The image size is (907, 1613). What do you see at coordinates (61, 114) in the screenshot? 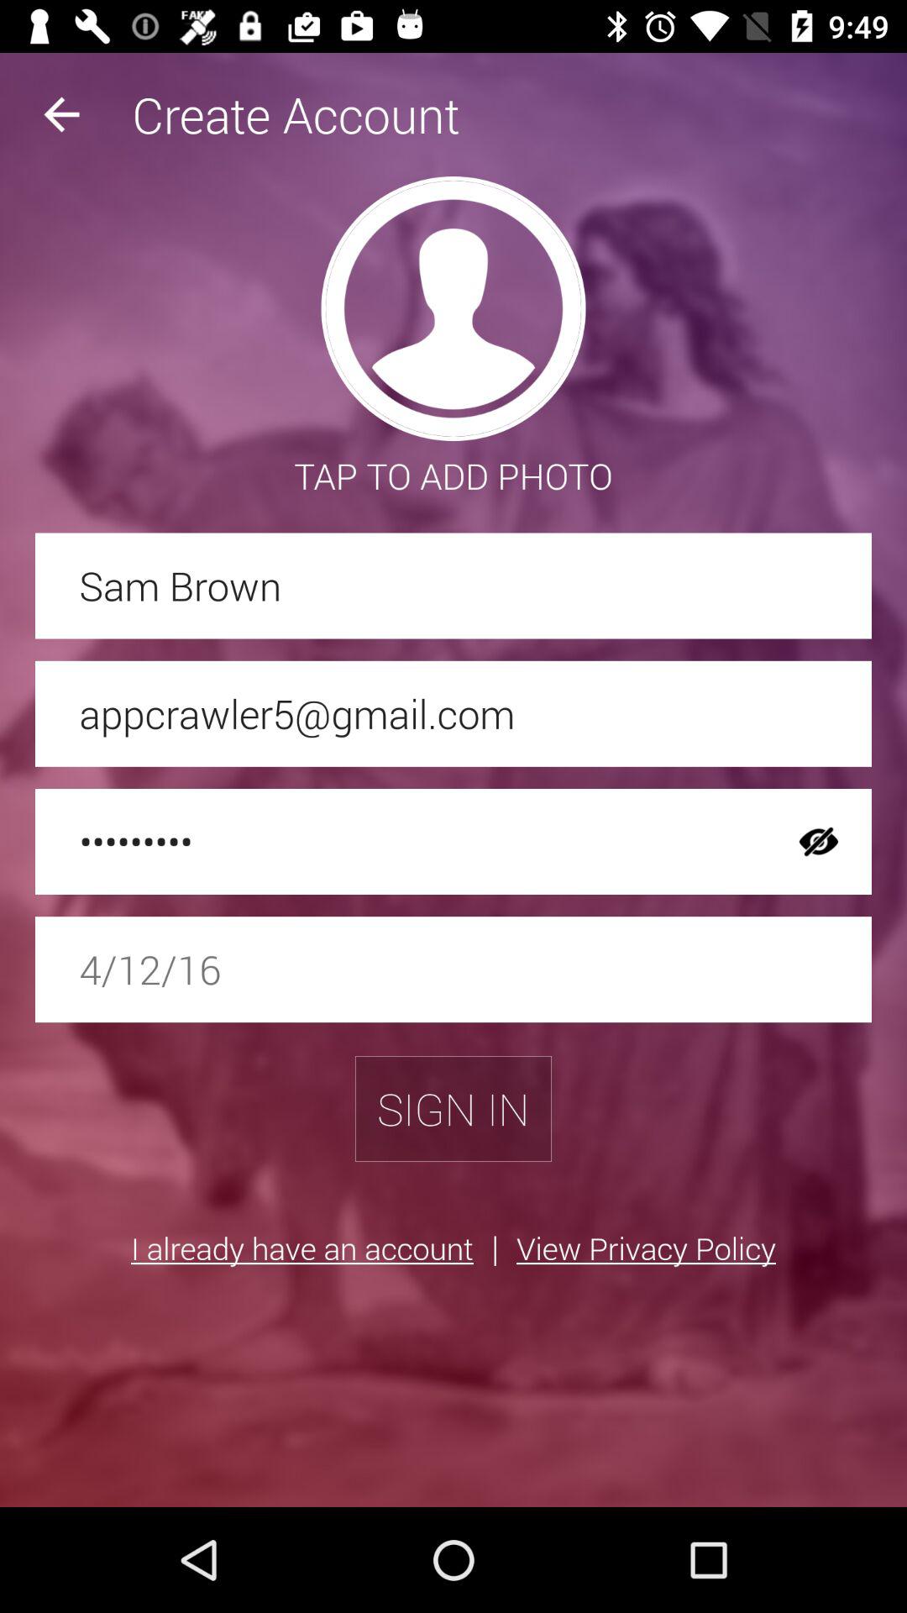
I see `turn off icon above sam brown` at bounding box center [61, 114].